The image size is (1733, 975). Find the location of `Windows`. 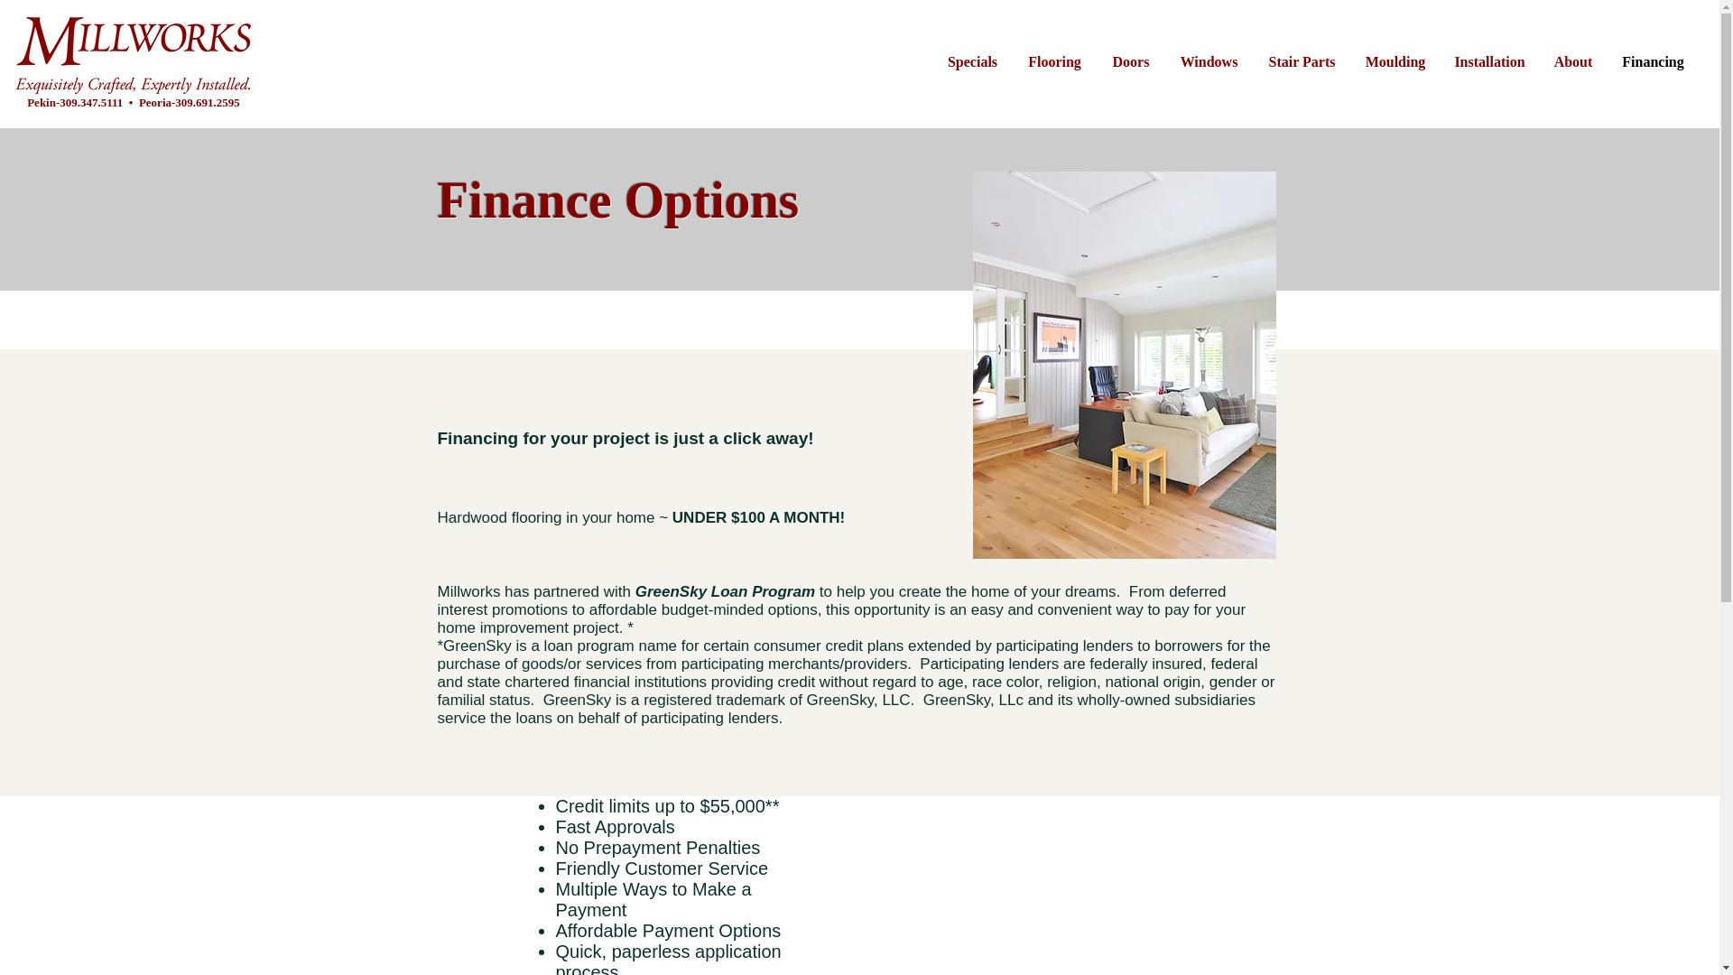

Windows is located at coordinates (1209, 61).